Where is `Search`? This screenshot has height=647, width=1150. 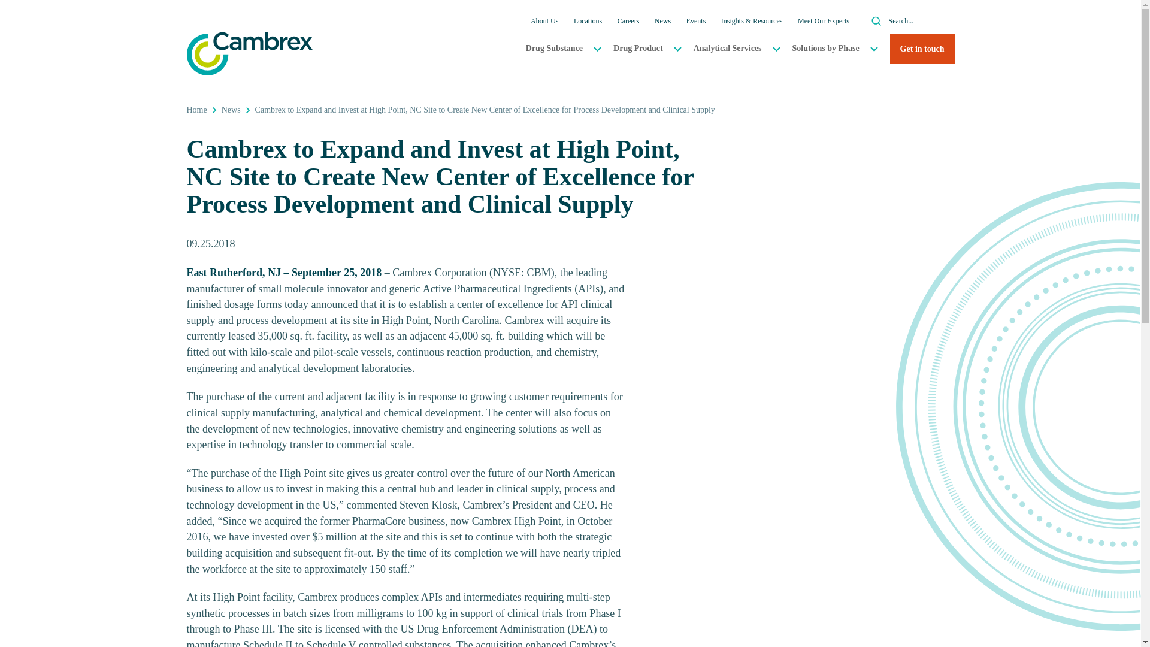 Search is located at coordinates (877, 20).